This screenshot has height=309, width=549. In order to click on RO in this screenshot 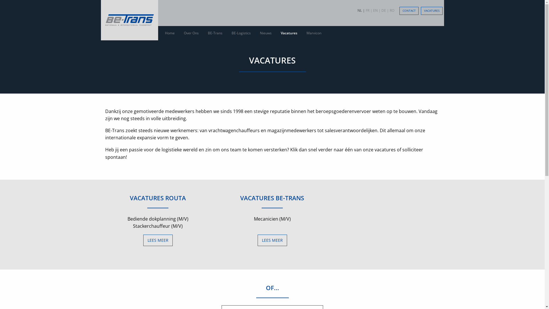, I will do `click(392, 10)`.